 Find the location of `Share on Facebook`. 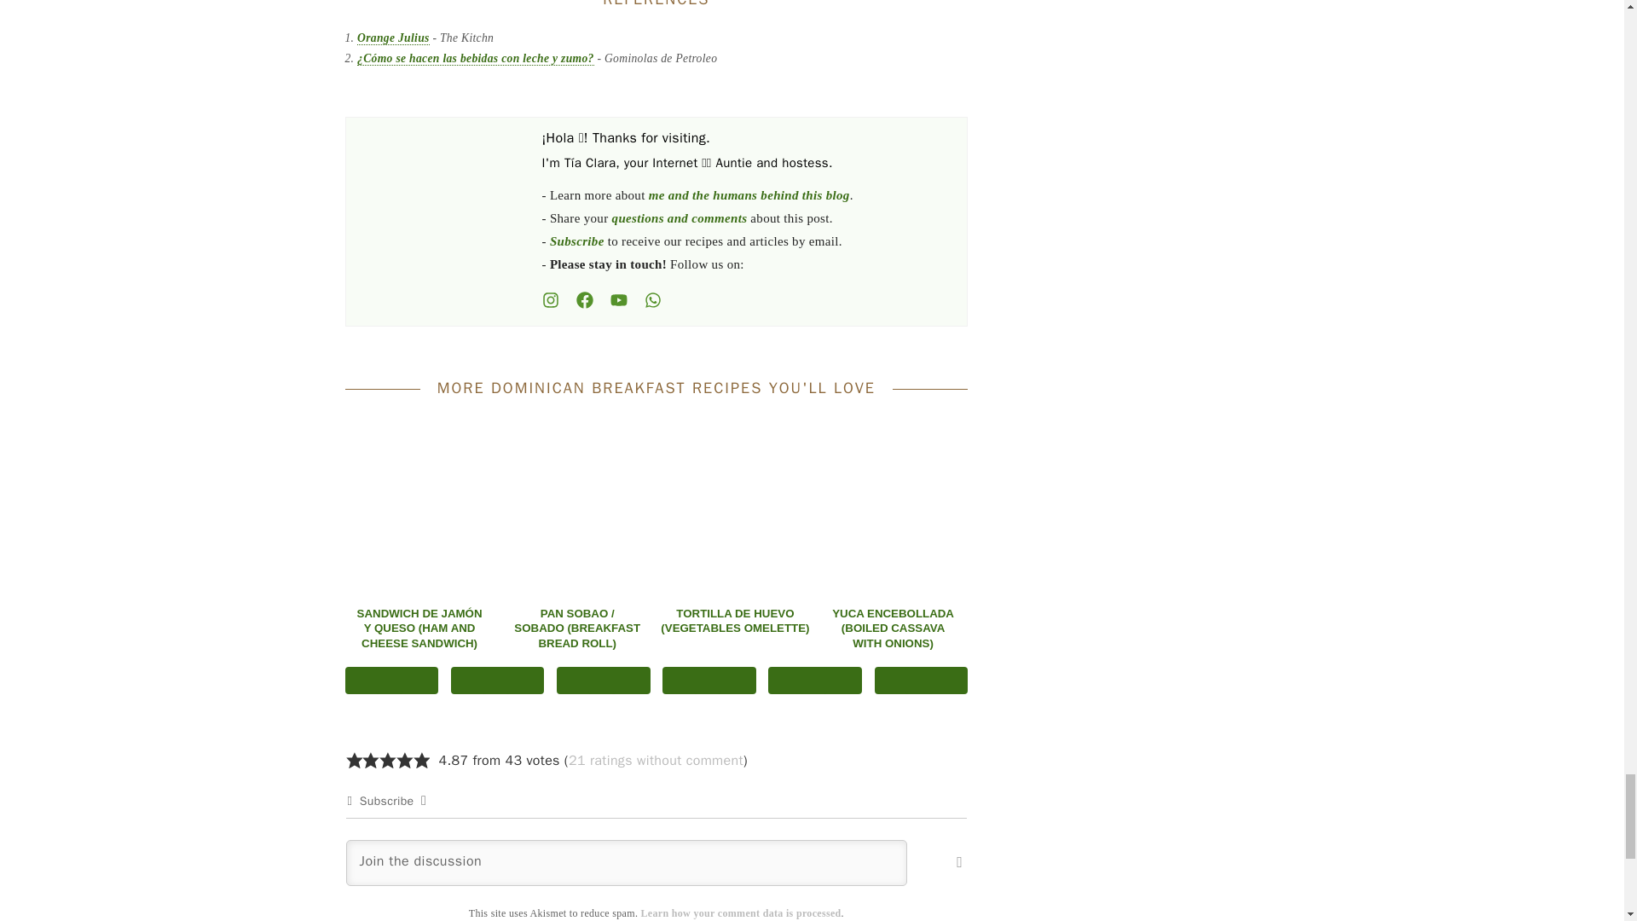

Share on Facebook is located at coordinates (390, 681).